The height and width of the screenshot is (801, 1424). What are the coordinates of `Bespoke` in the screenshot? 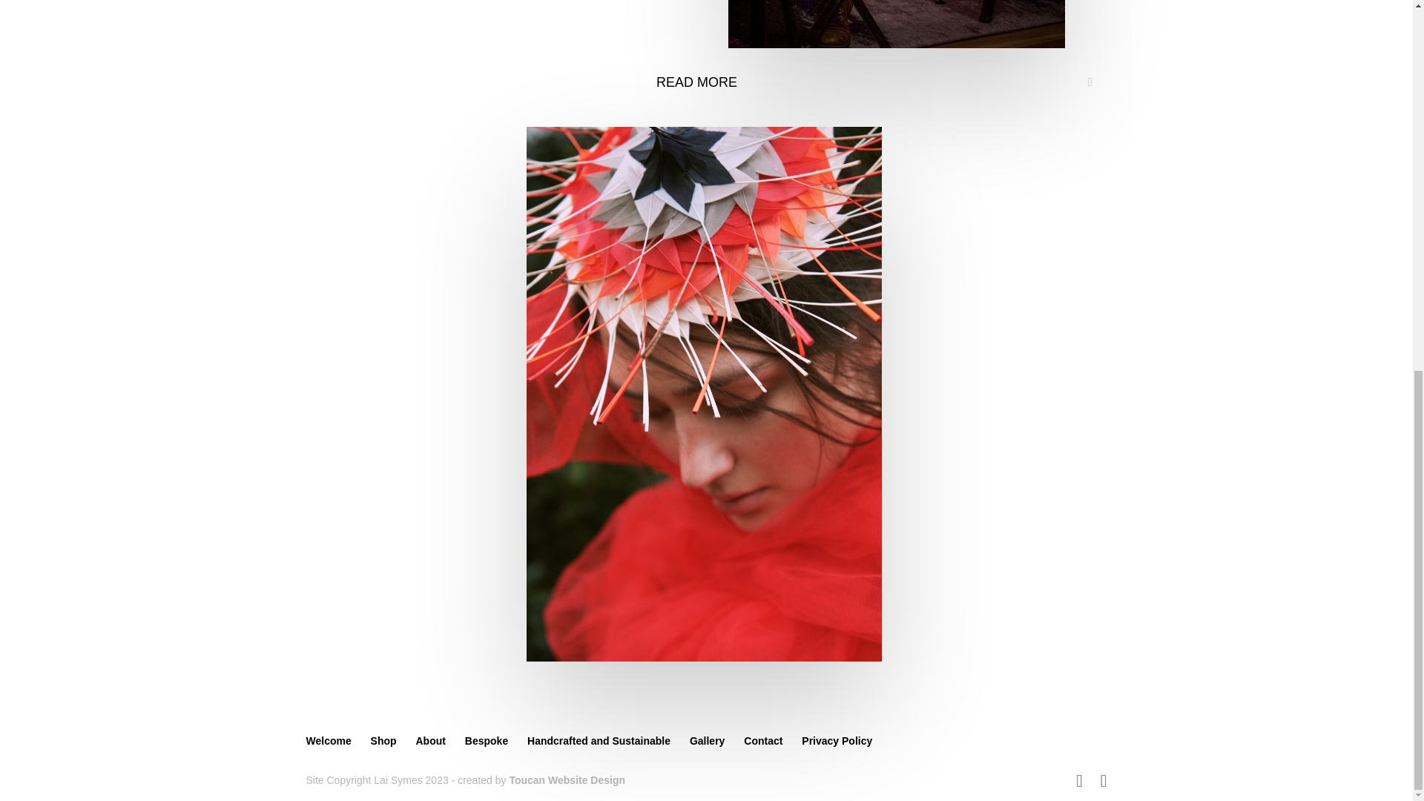 It's located at (487, 740).